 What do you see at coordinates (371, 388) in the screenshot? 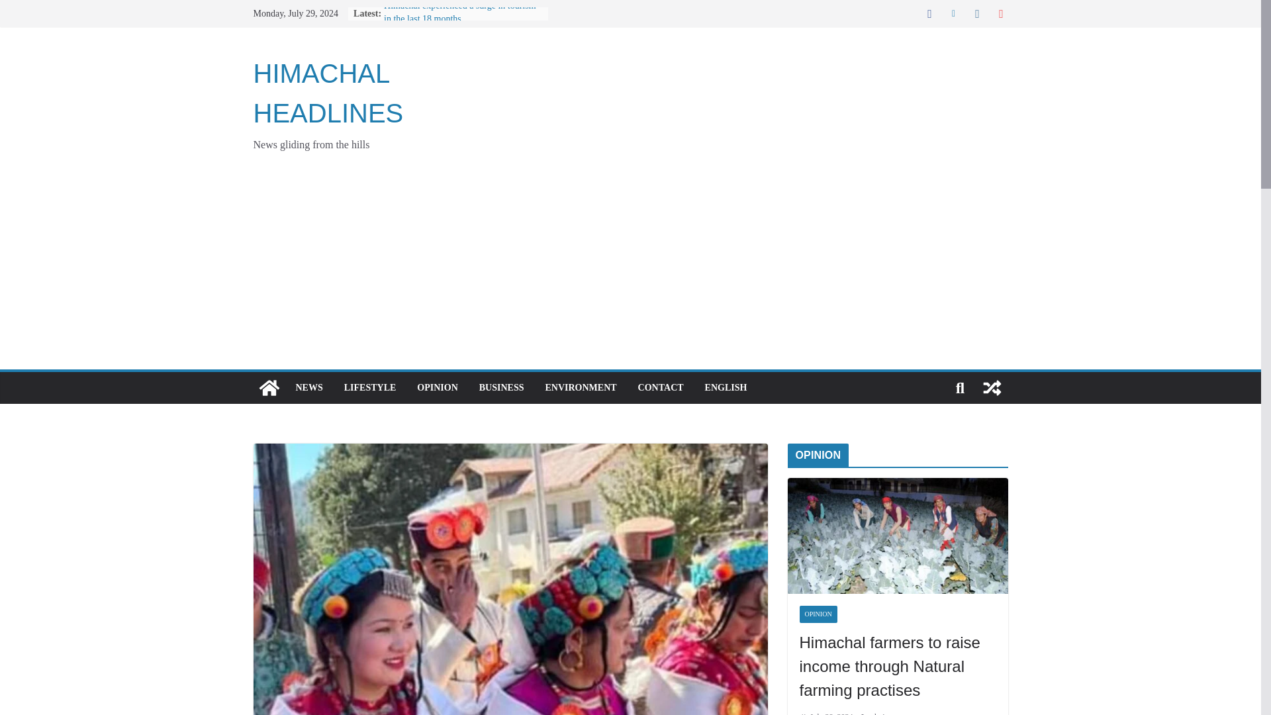
I see `LIFESTYLE` at bounding box center [371, 388].